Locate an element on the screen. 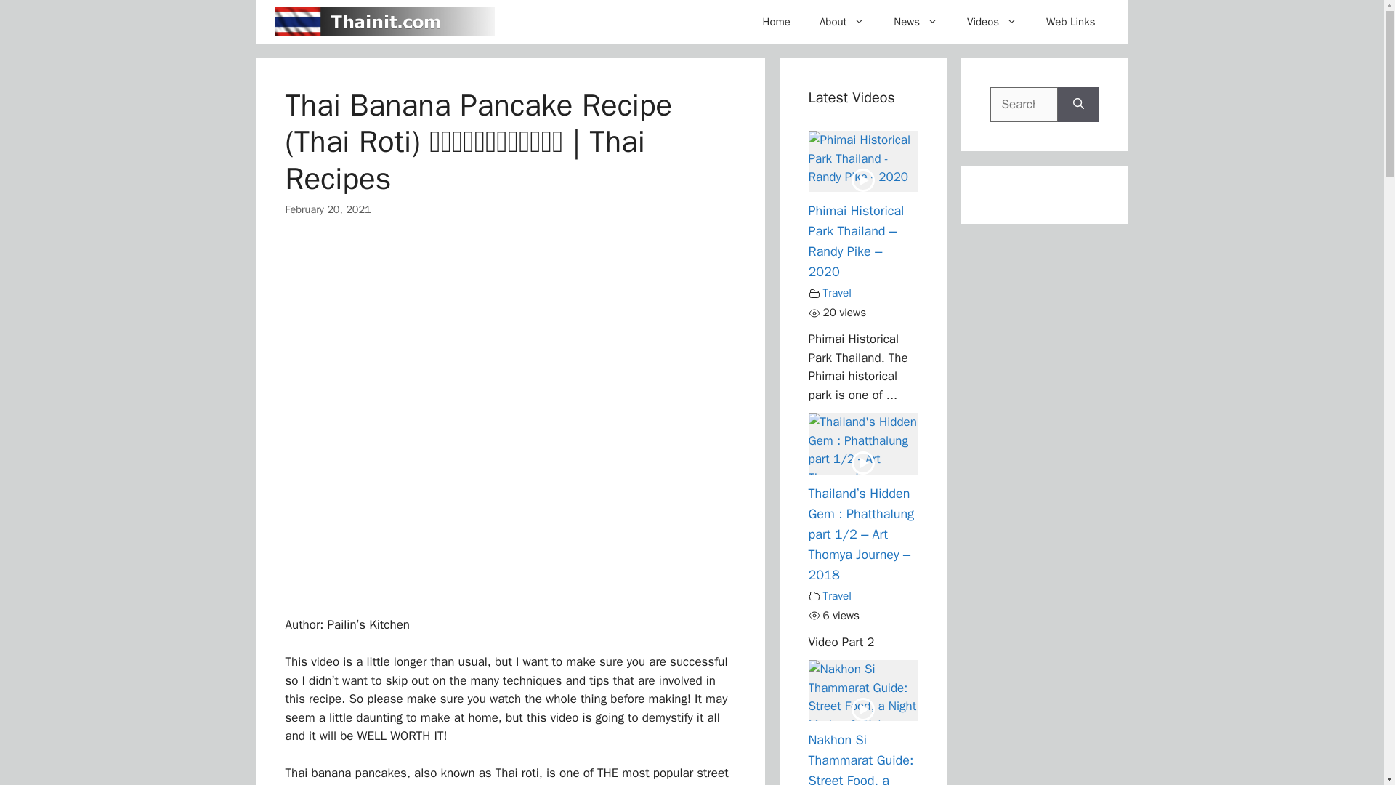  Search for: is located at coordinates (1023, 105).